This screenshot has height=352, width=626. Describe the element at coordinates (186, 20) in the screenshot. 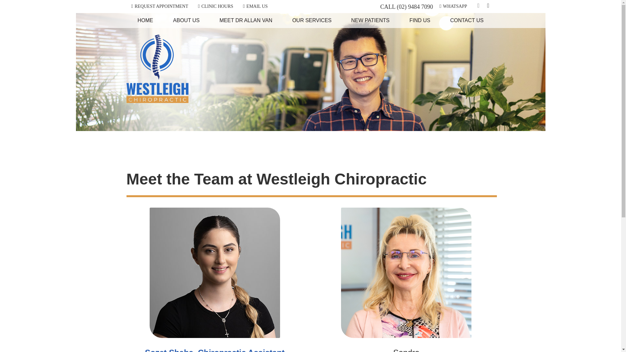

I see `ABOUT US` at that location.